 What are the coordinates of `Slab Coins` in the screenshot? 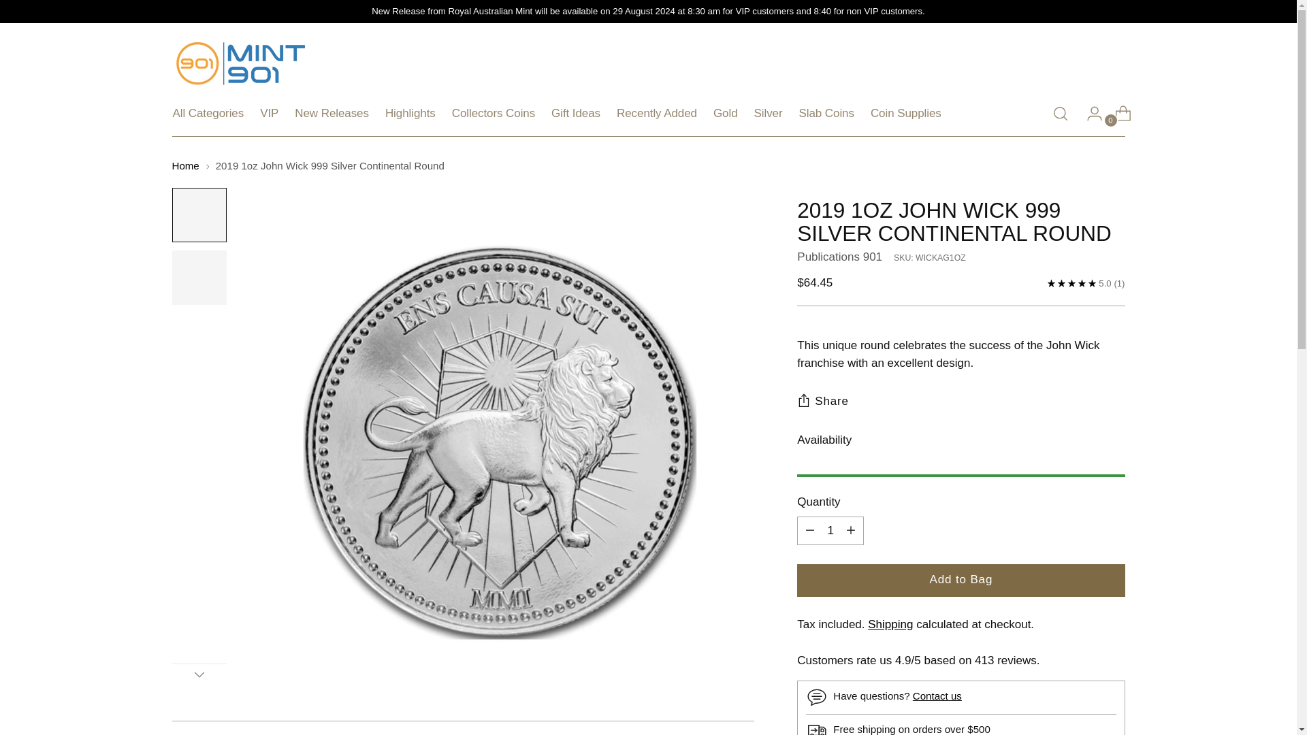 It's located at (826, 113).